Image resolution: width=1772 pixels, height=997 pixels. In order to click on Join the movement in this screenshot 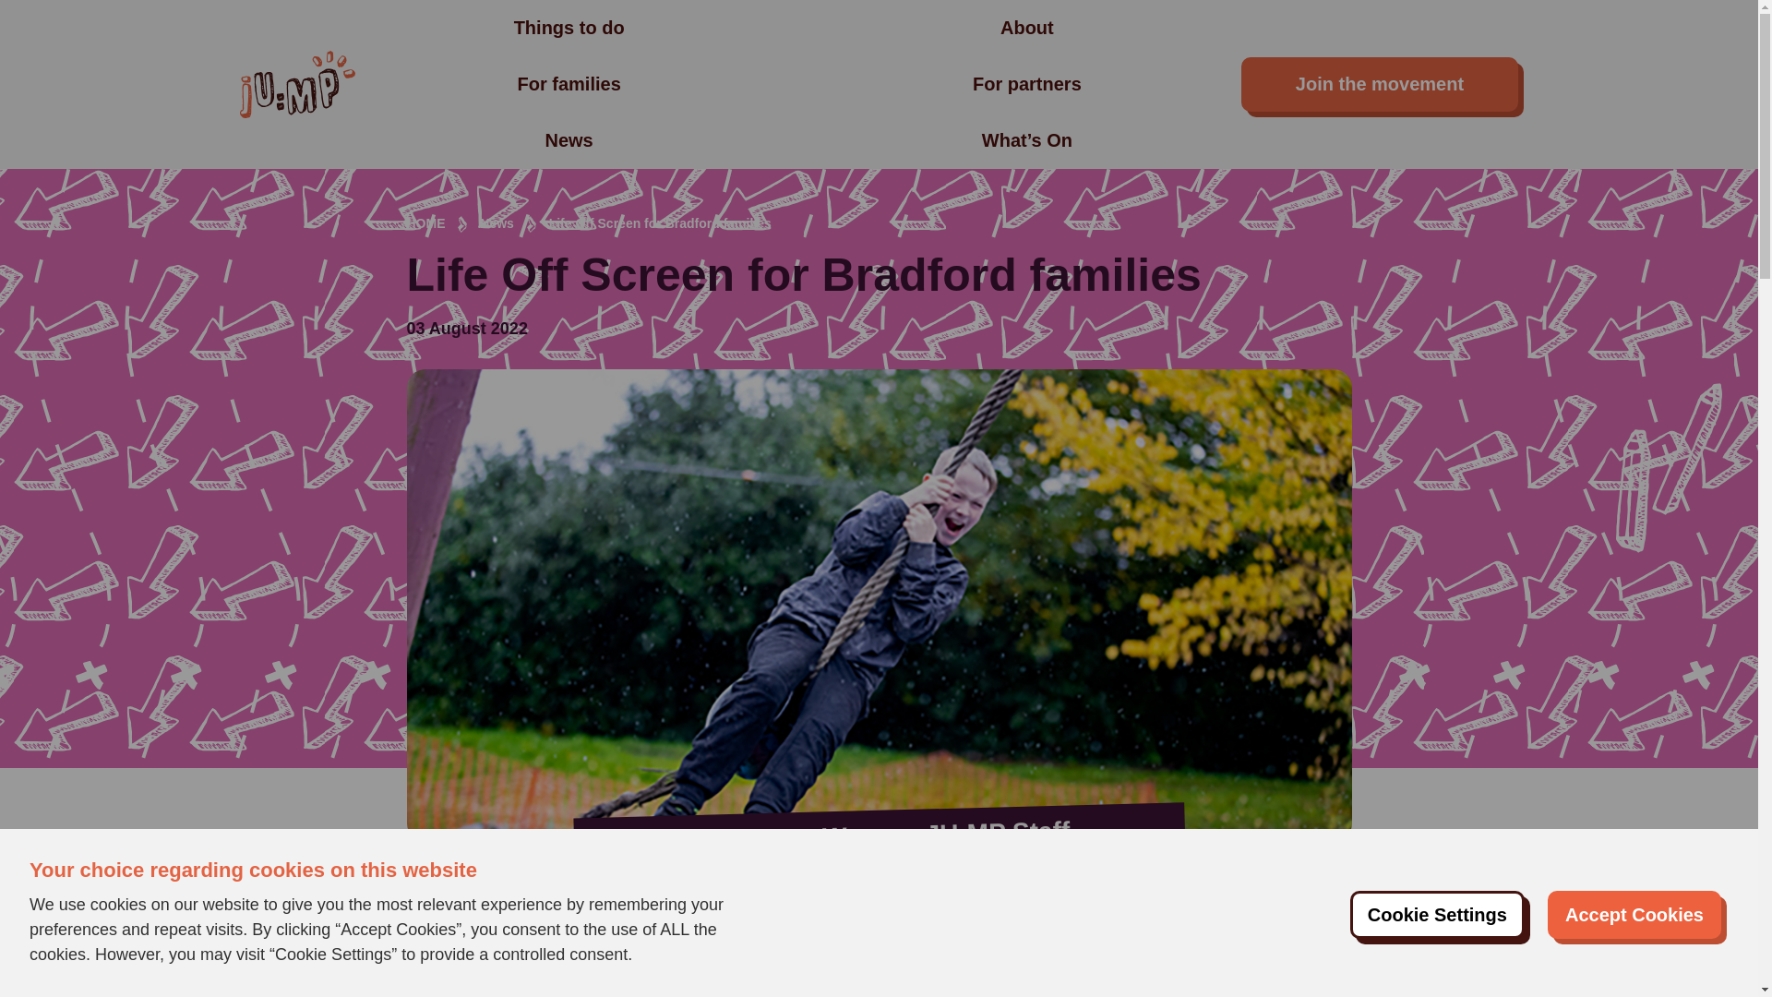, I will do `click(1380, 83)`.